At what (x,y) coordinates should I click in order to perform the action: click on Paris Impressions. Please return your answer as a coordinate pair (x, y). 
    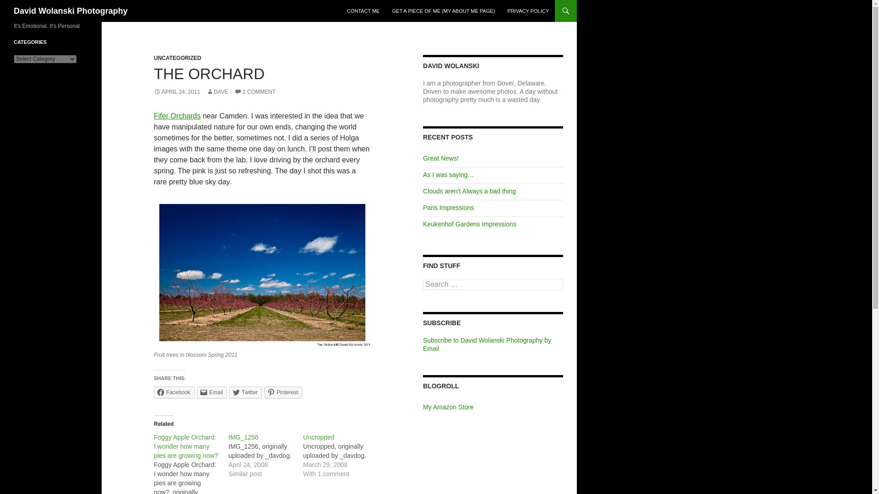
    Looking at the image, I should click on (448, 208).